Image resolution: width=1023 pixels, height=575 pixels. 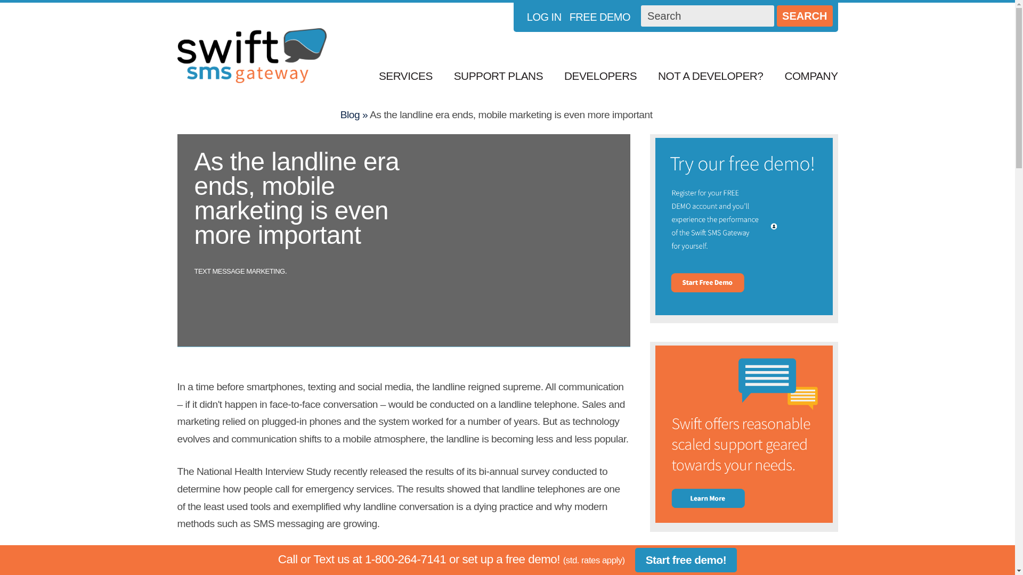 I want to click on Search, so click(x=708, y=15).